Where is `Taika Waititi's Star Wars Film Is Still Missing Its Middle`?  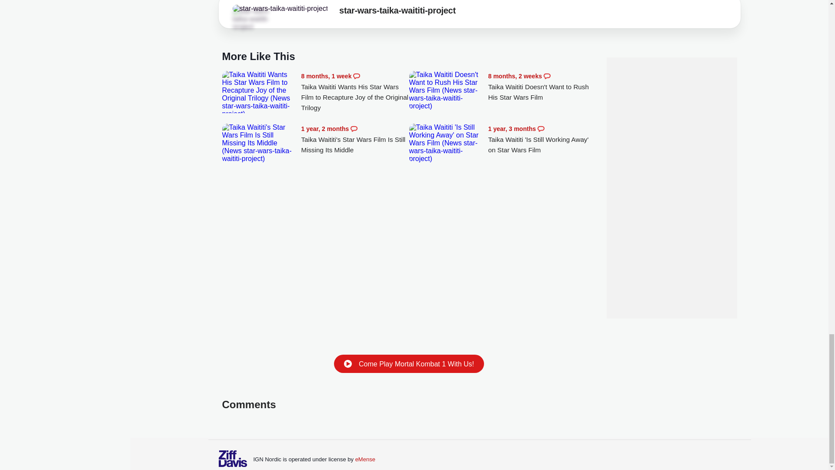
Taika Waititi's Star Wars Film Is Still Missing Its Middle is located at coordinates (355, 139).